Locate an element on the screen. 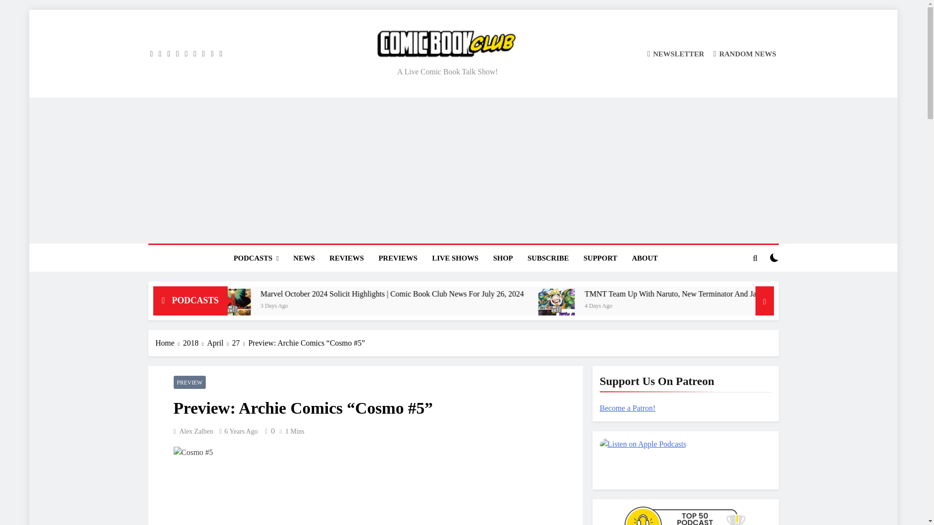  PODCASTS is located at coordinates (256, 259).